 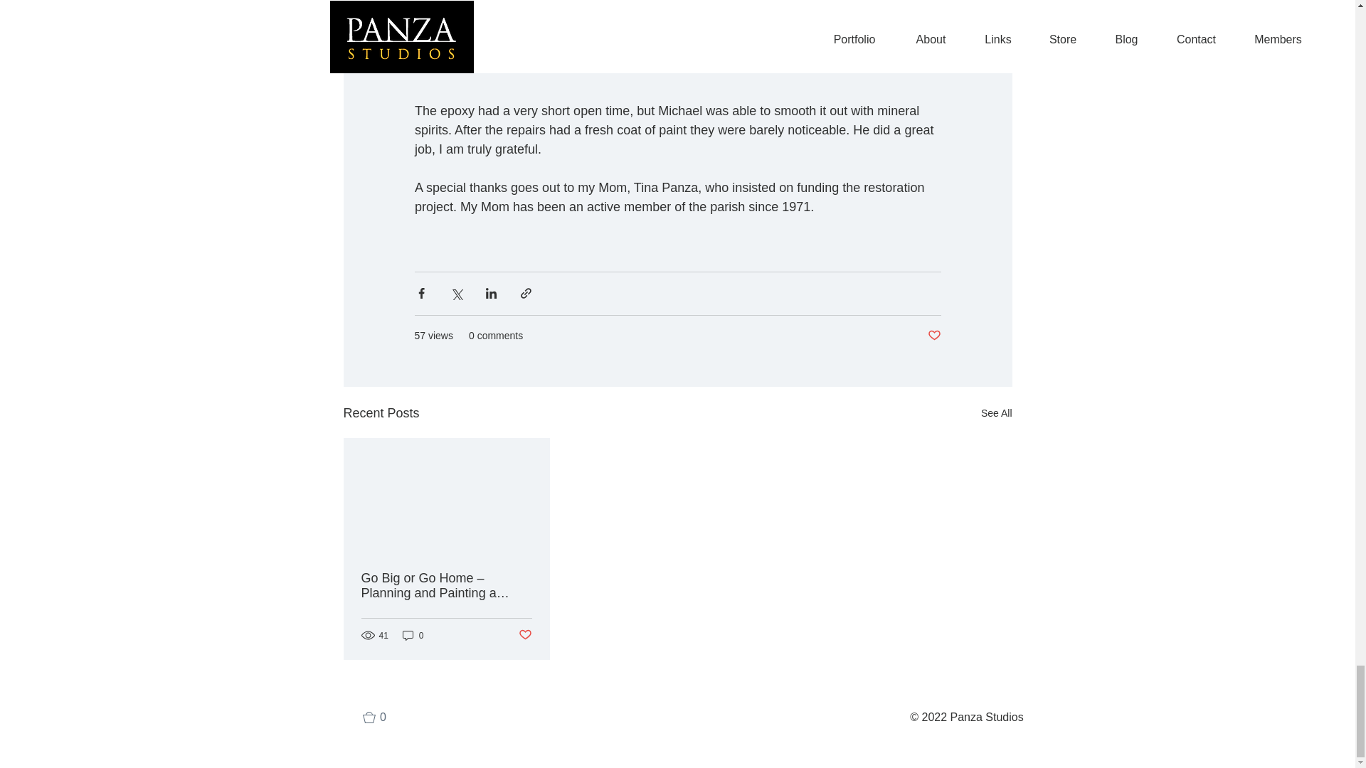 I want to click on See All, so click(x=996, y=414).